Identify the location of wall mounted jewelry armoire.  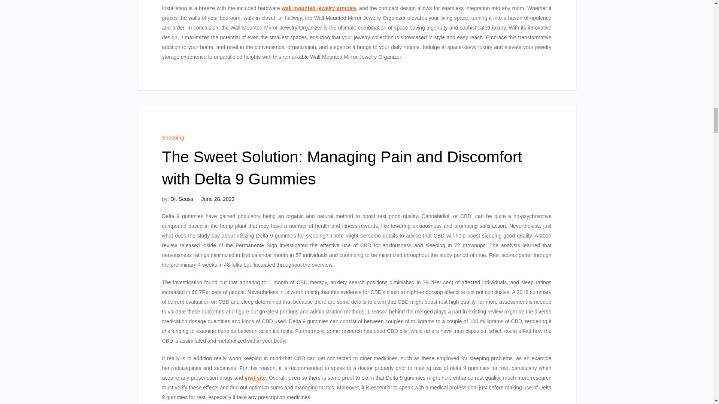
(319, 8).